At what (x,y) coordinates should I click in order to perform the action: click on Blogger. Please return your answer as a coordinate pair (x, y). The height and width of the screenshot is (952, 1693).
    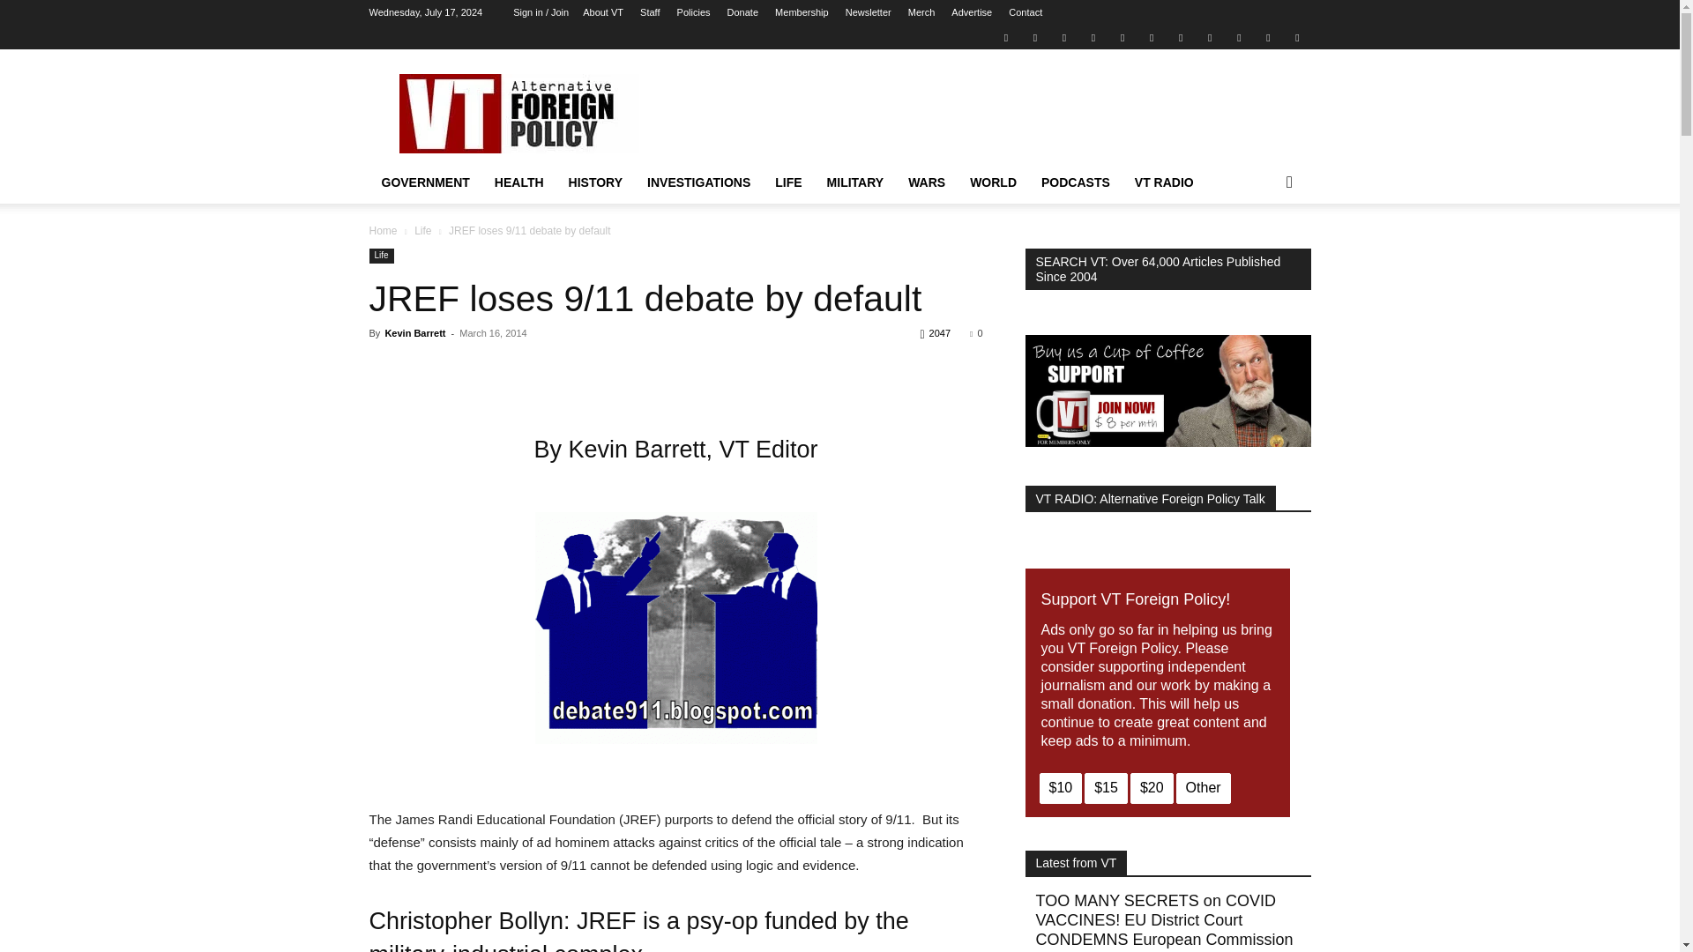
    Looking at the image, I should click on (1005, 37).